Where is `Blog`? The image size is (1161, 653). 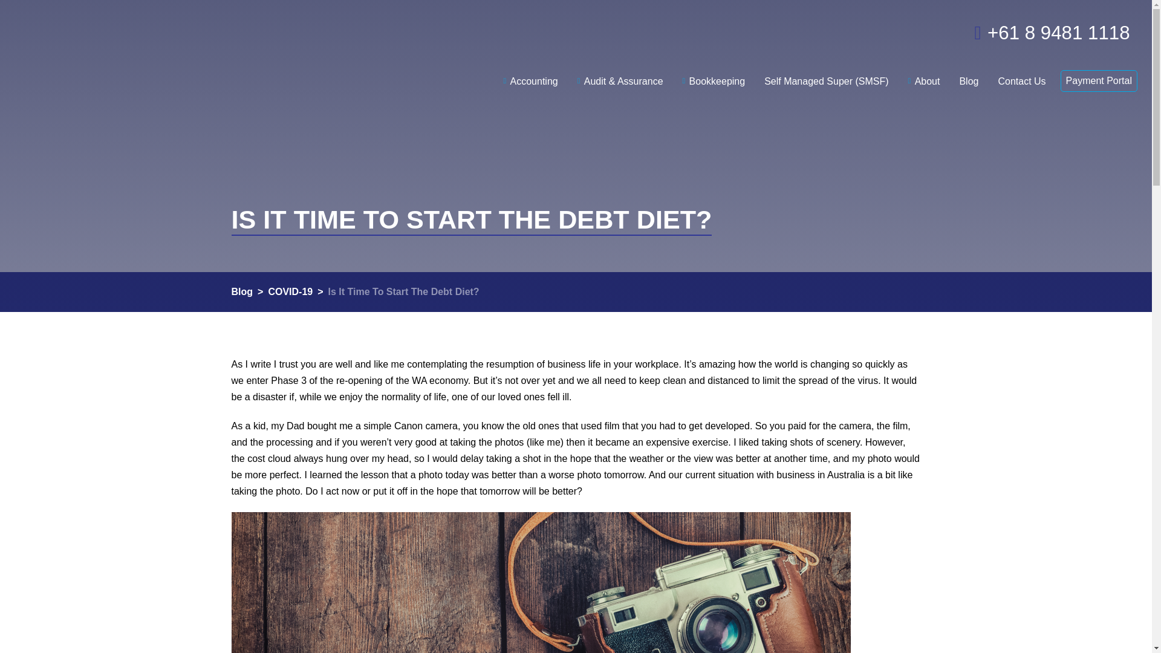
Blog is located at coordinates (969, 73).